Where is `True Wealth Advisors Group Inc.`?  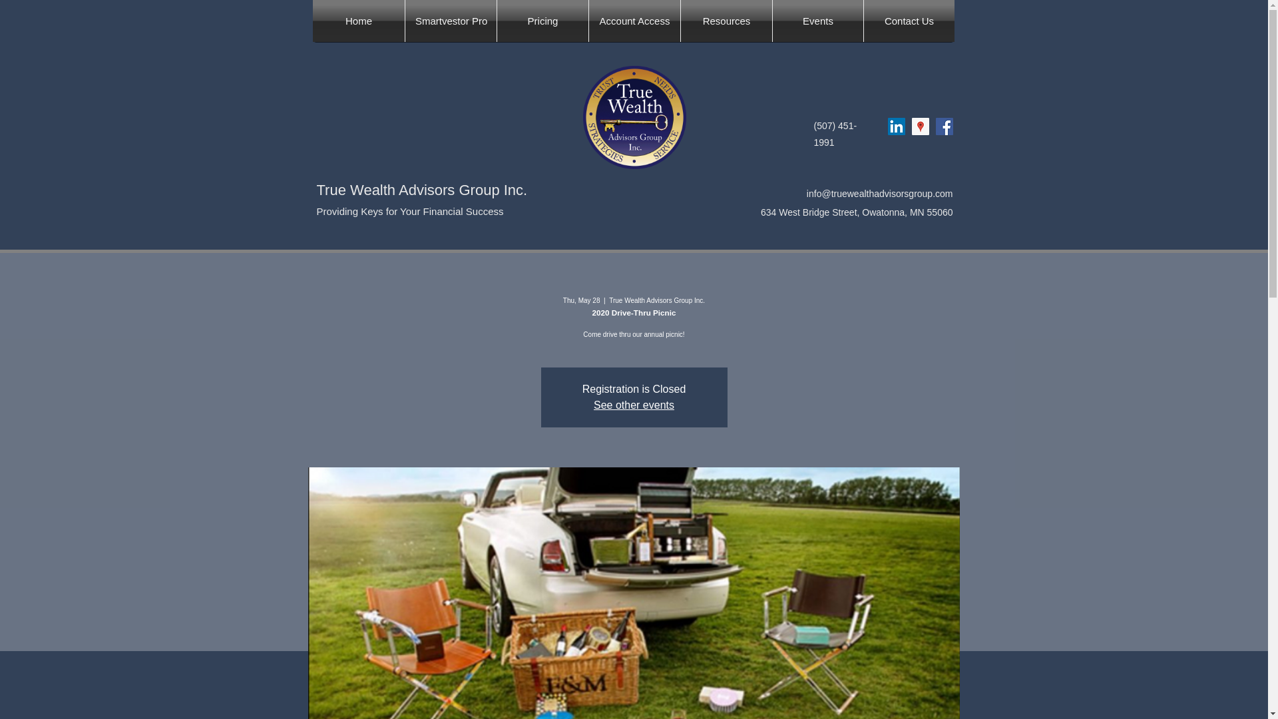 True Wealth Advisors Group Inc. is located at coordinates (422, 190).